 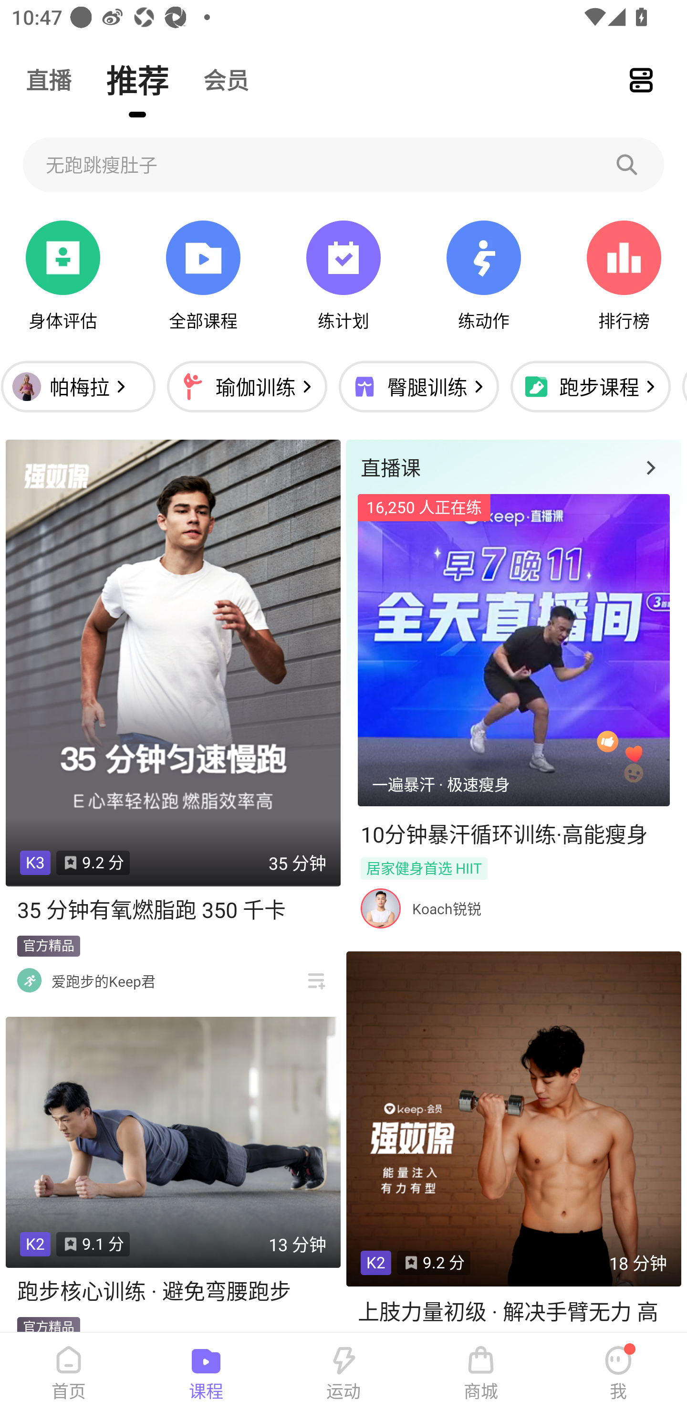 What do you see at coordinates (206, 1373) in the screenshot?
I see `课程` at bounding box center [206, 1373].